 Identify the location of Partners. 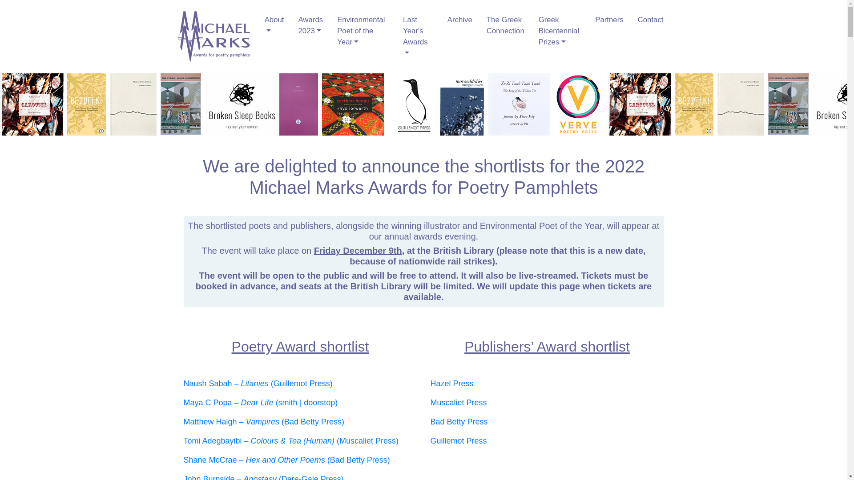
(609, 20).